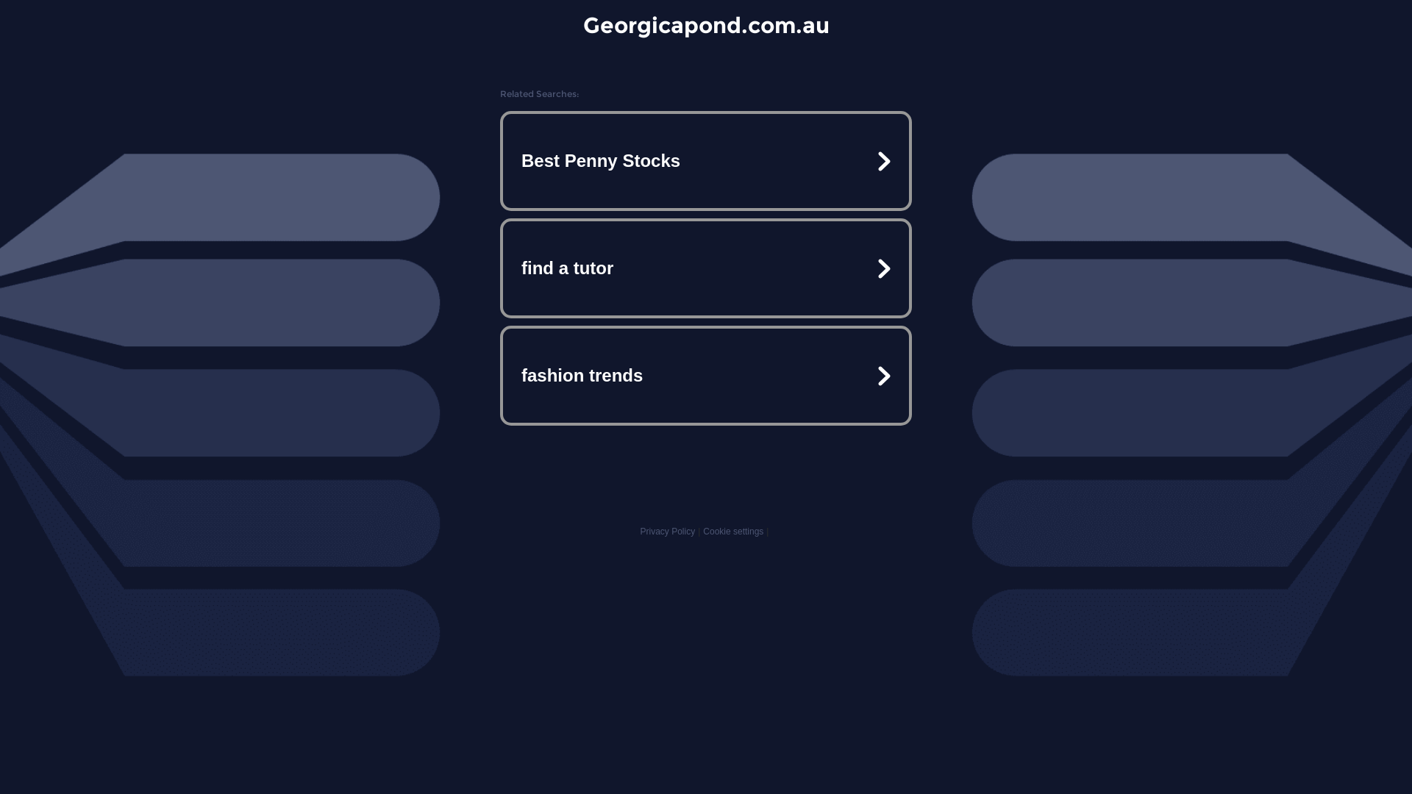  I want to click on find a tutor, so click(706, 268).